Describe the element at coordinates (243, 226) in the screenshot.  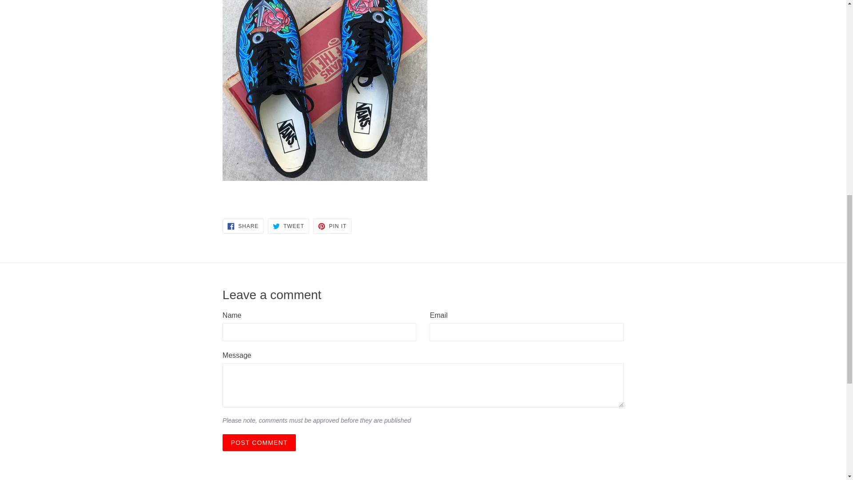
I see `Share on Facebook` at that location.